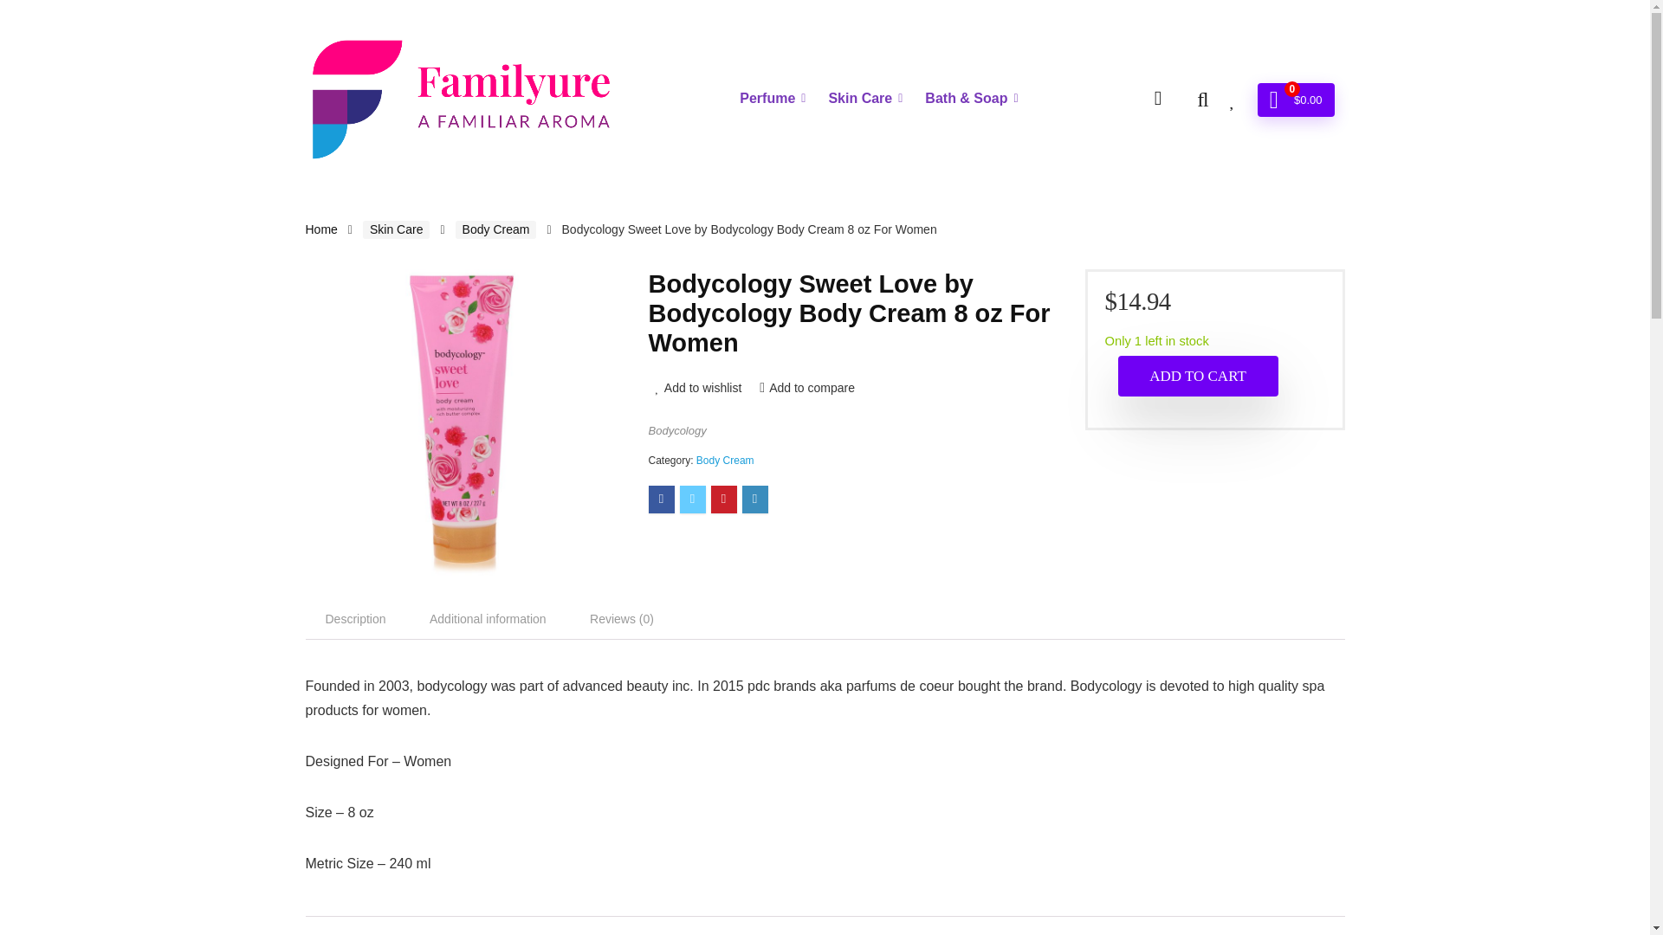  What do you see at coordinates (772, 99) in the screenshot?
I see `Perfume` at bounding box center [772, 99].